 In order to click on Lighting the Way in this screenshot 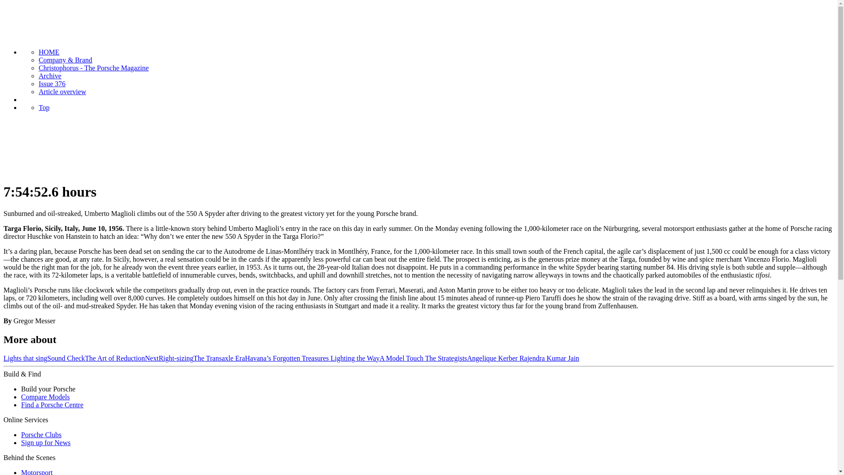, I will do `click(355, 358)`.